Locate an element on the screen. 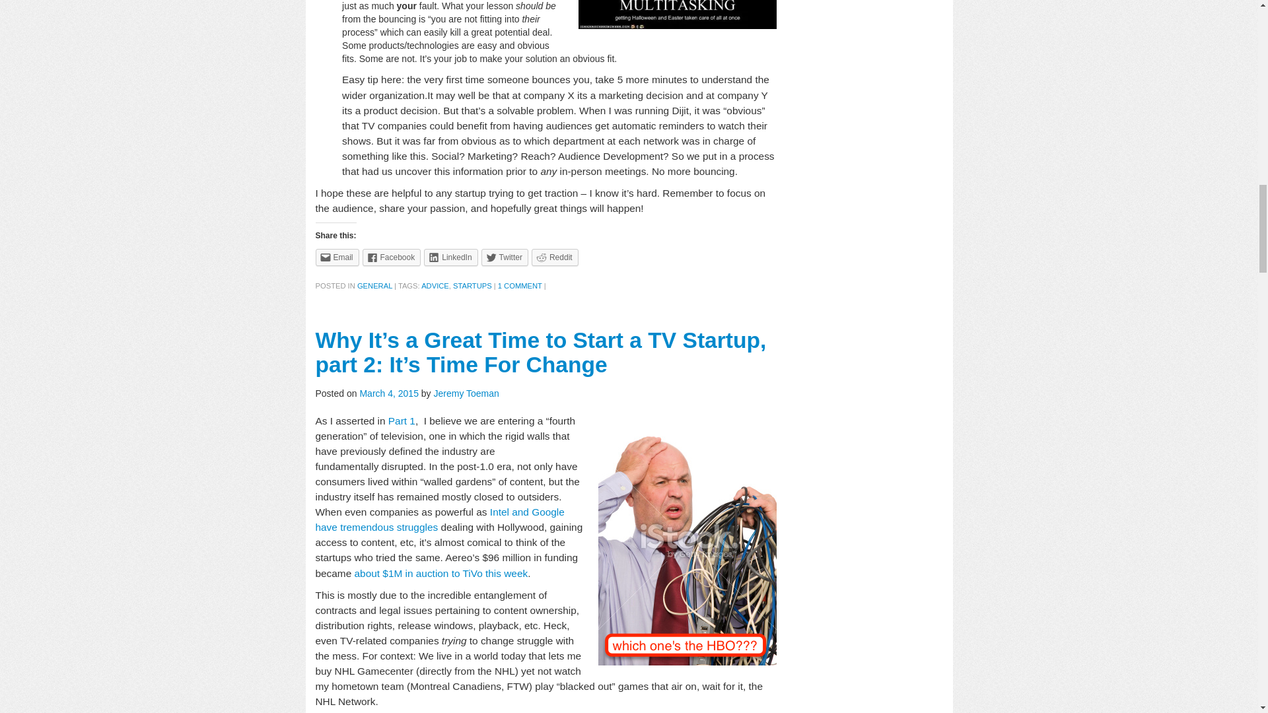 Image resolution: width=1268 pixels, height=713 pixels. 1 COMMENT is located at coordinates (520, 285).